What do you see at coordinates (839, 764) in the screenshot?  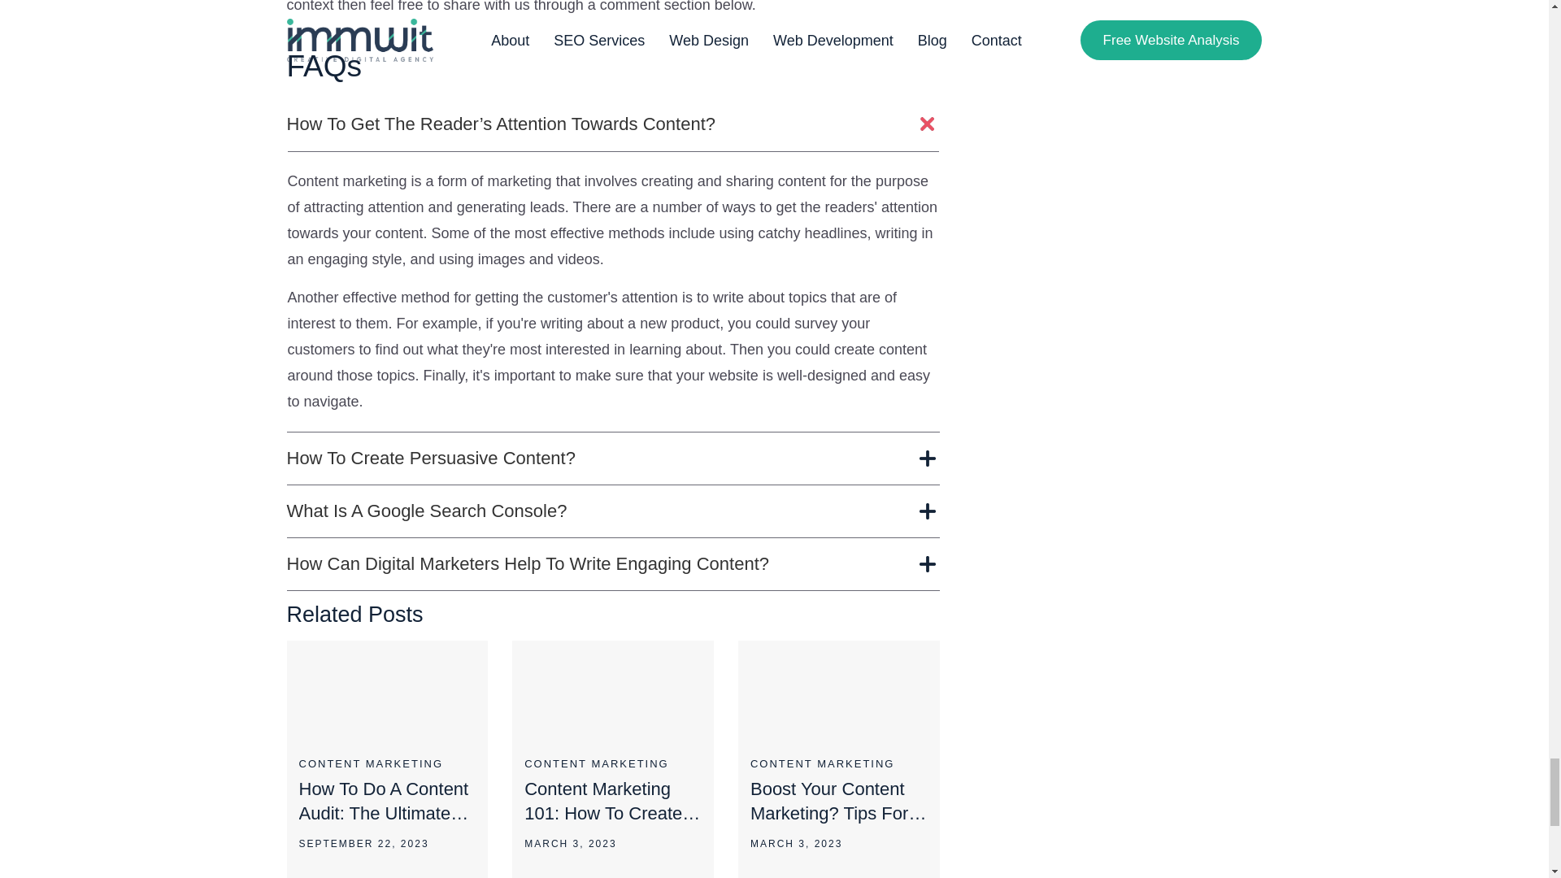 I see `CONTENT MARKETING` at bounding box center [839, 764].